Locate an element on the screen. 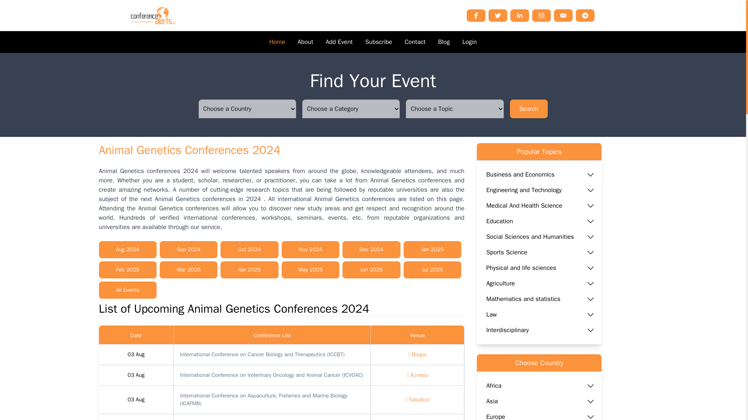 The width and height of the screenshot is (748, 420). 03 is located at coordinates (132, 354).